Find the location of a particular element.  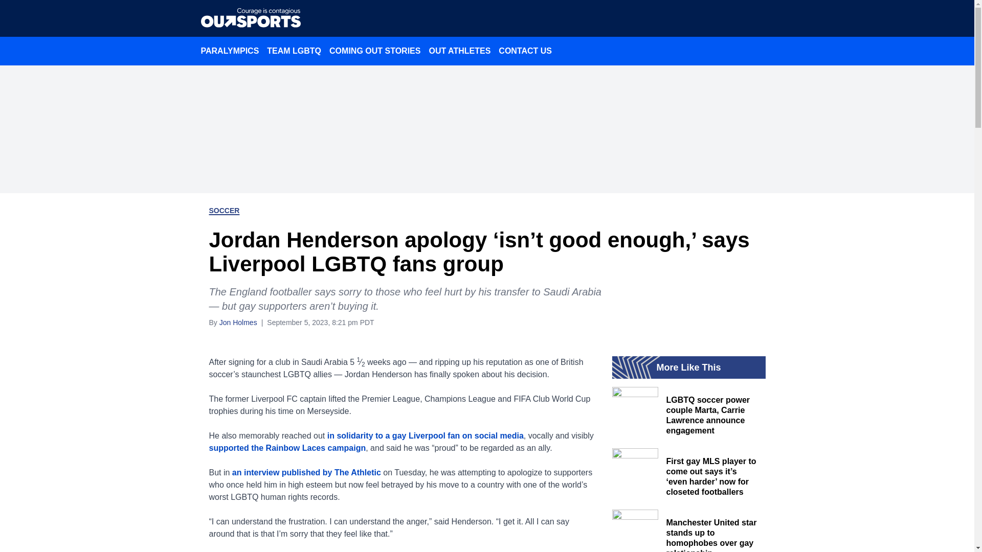

in solidarity to a gay Liverpool fan on social media is located at coordinates (425, 435).